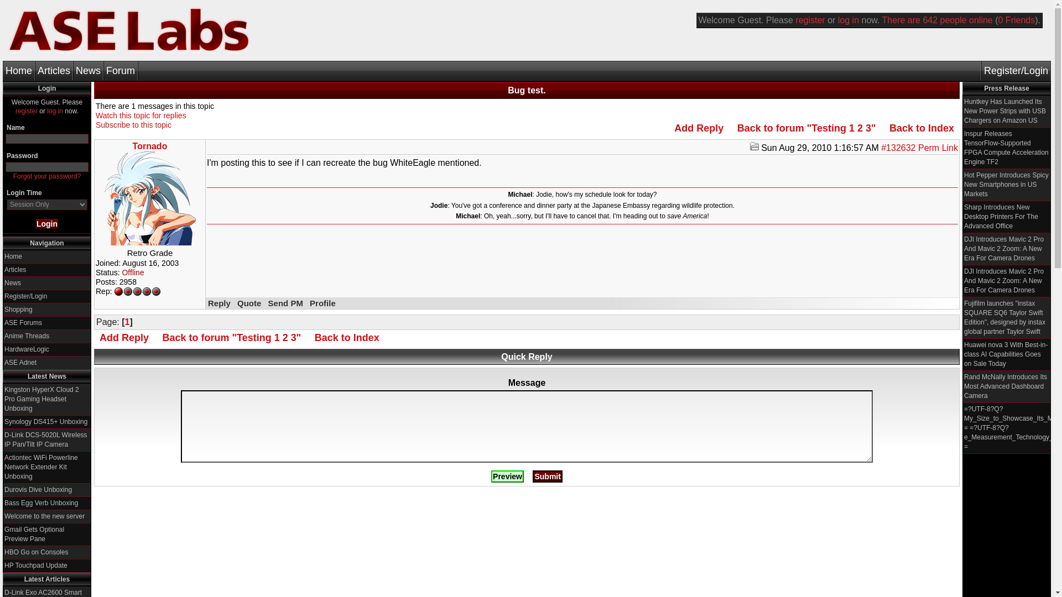 Image resolution: width=1062 pixels, height=597 pixels. Describe the element at coordinates (249, 303) in the screenshot. I see `Quote` at that location.